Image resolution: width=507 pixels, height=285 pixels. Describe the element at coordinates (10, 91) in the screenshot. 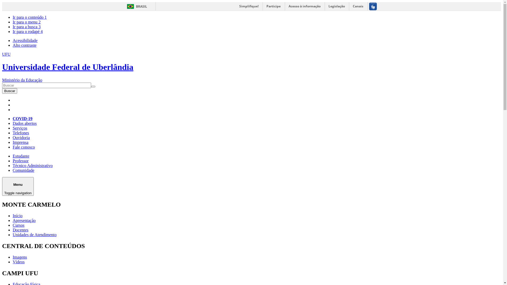

I see `Buscar` at that location.